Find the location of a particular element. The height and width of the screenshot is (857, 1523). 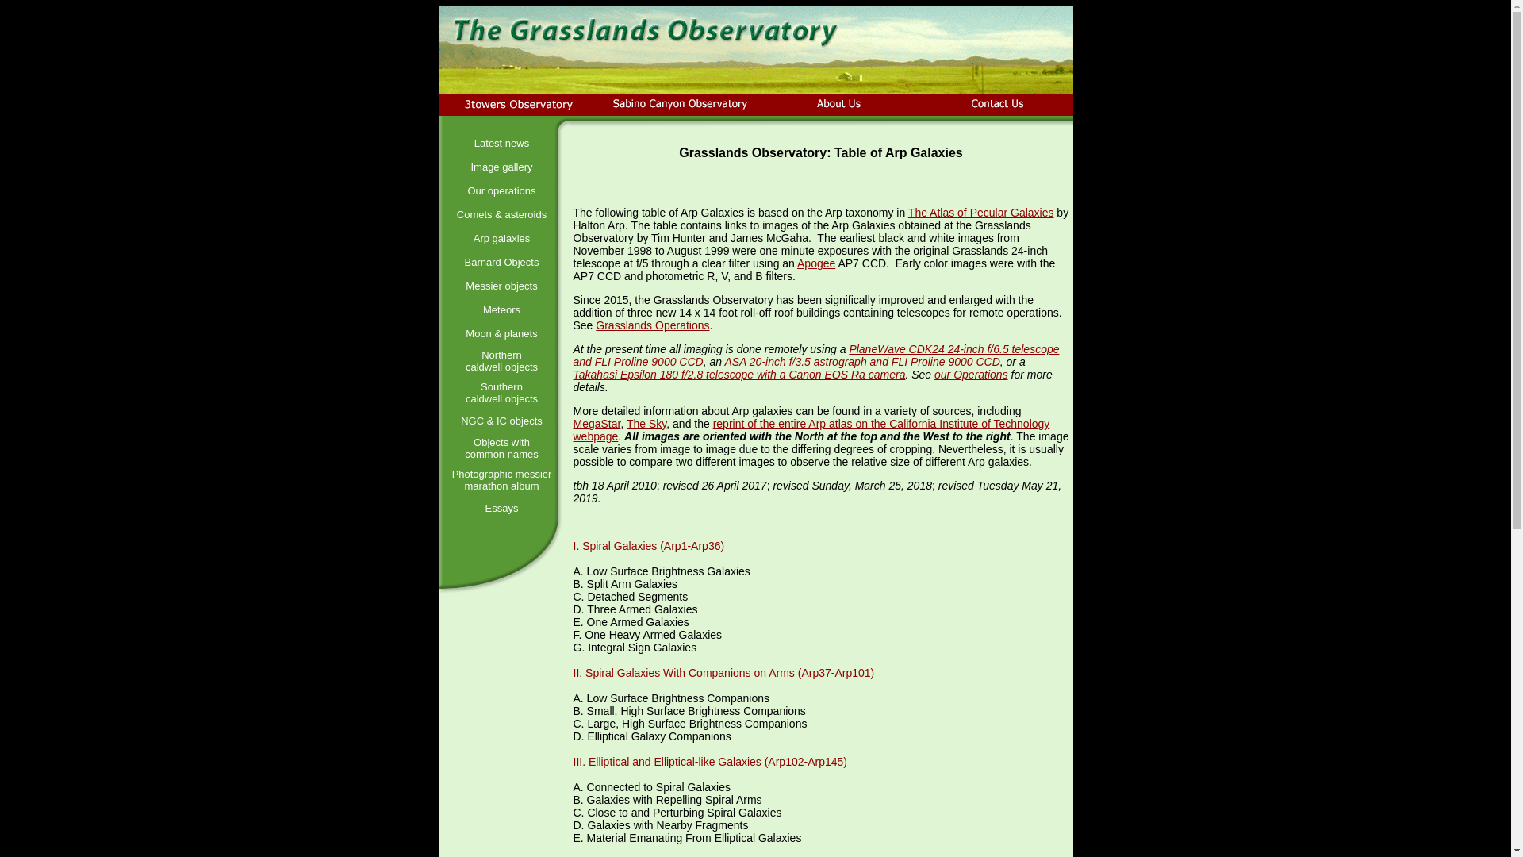

Meteors is located at coordinates (501, 309).